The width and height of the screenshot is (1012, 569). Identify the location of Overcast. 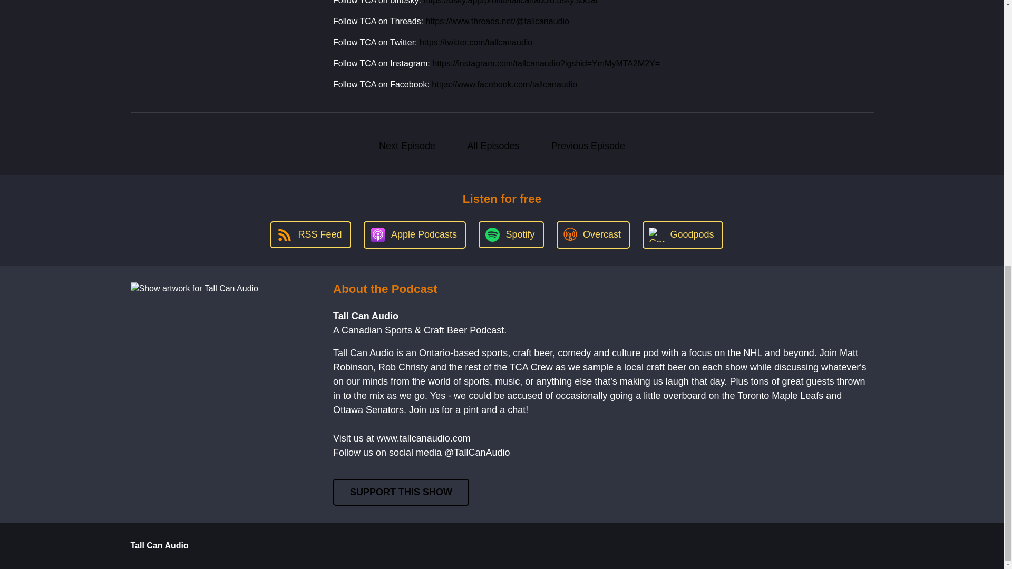
(593, 235).